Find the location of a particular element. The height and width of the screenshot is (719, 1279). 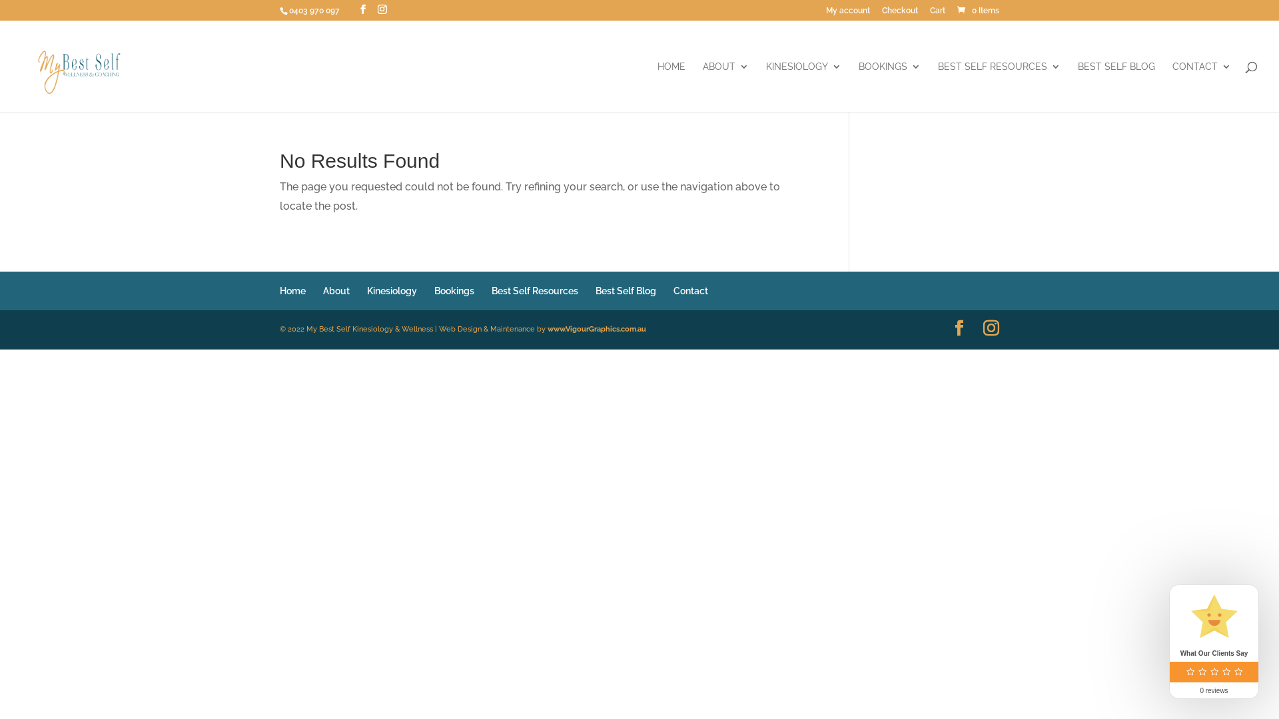

My account is located at coordinates (848, 13).